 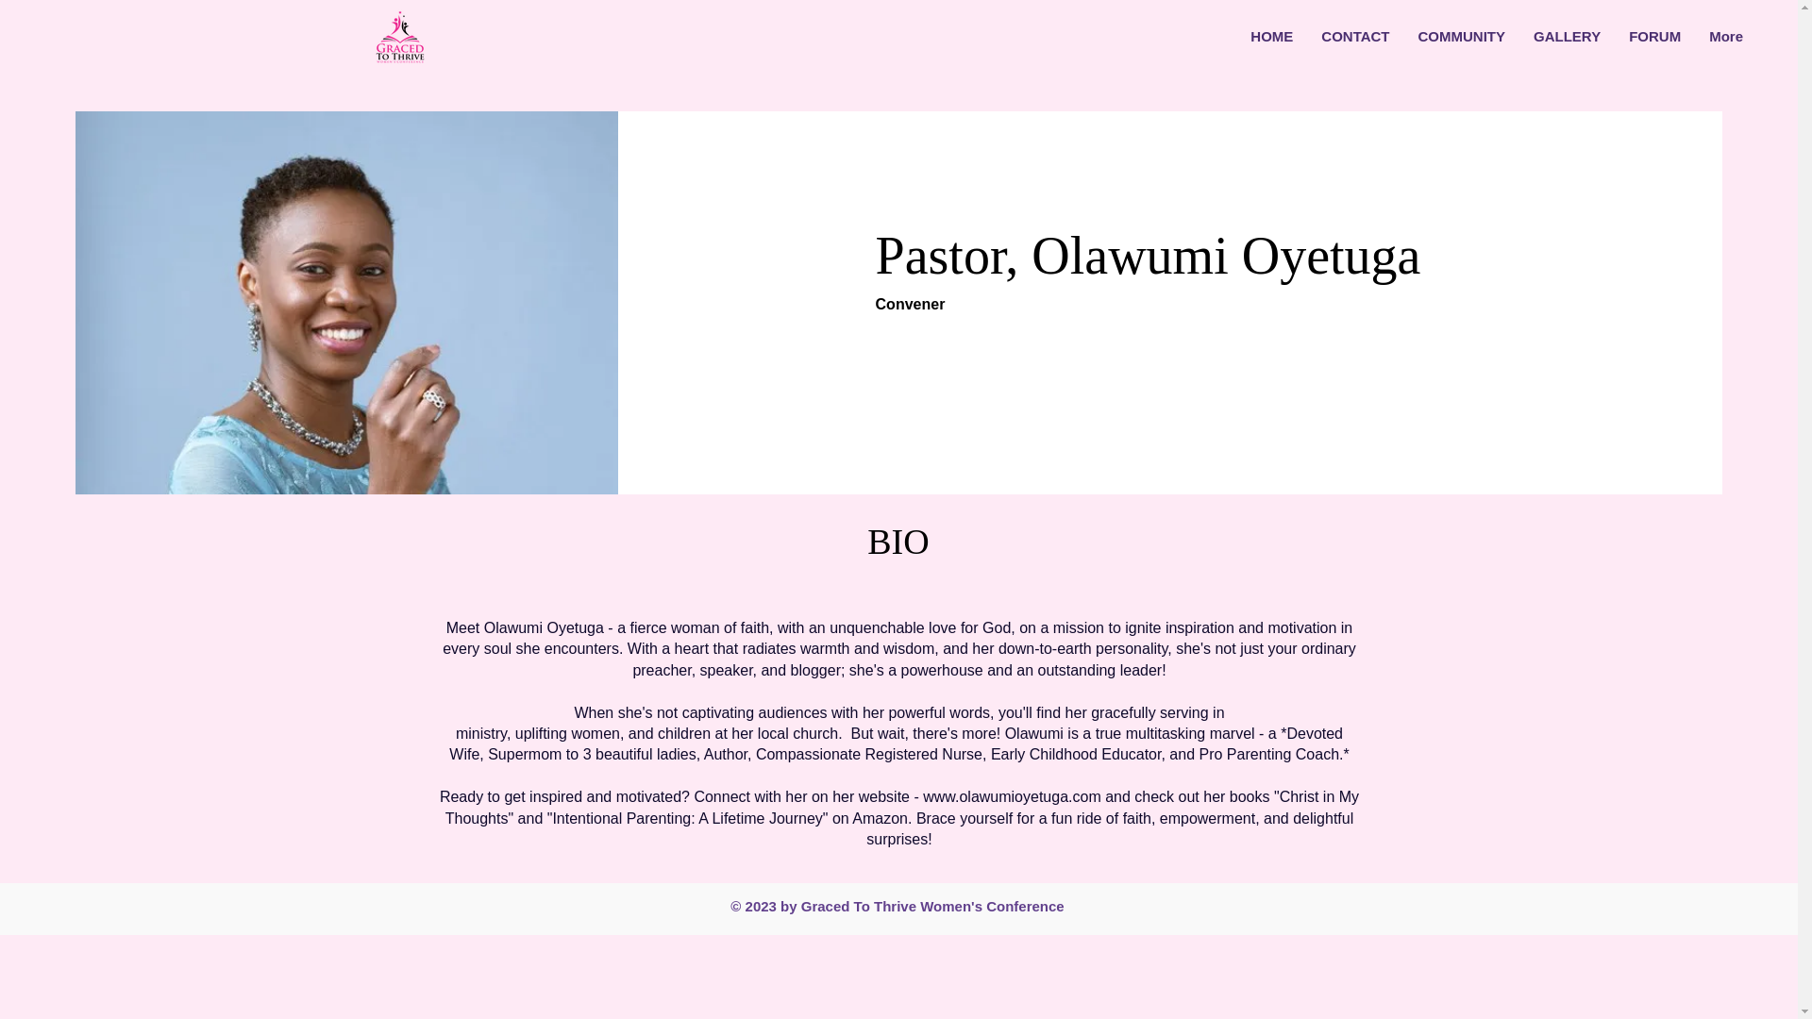 I want to click on HOME, so click(x=1270, y=45).